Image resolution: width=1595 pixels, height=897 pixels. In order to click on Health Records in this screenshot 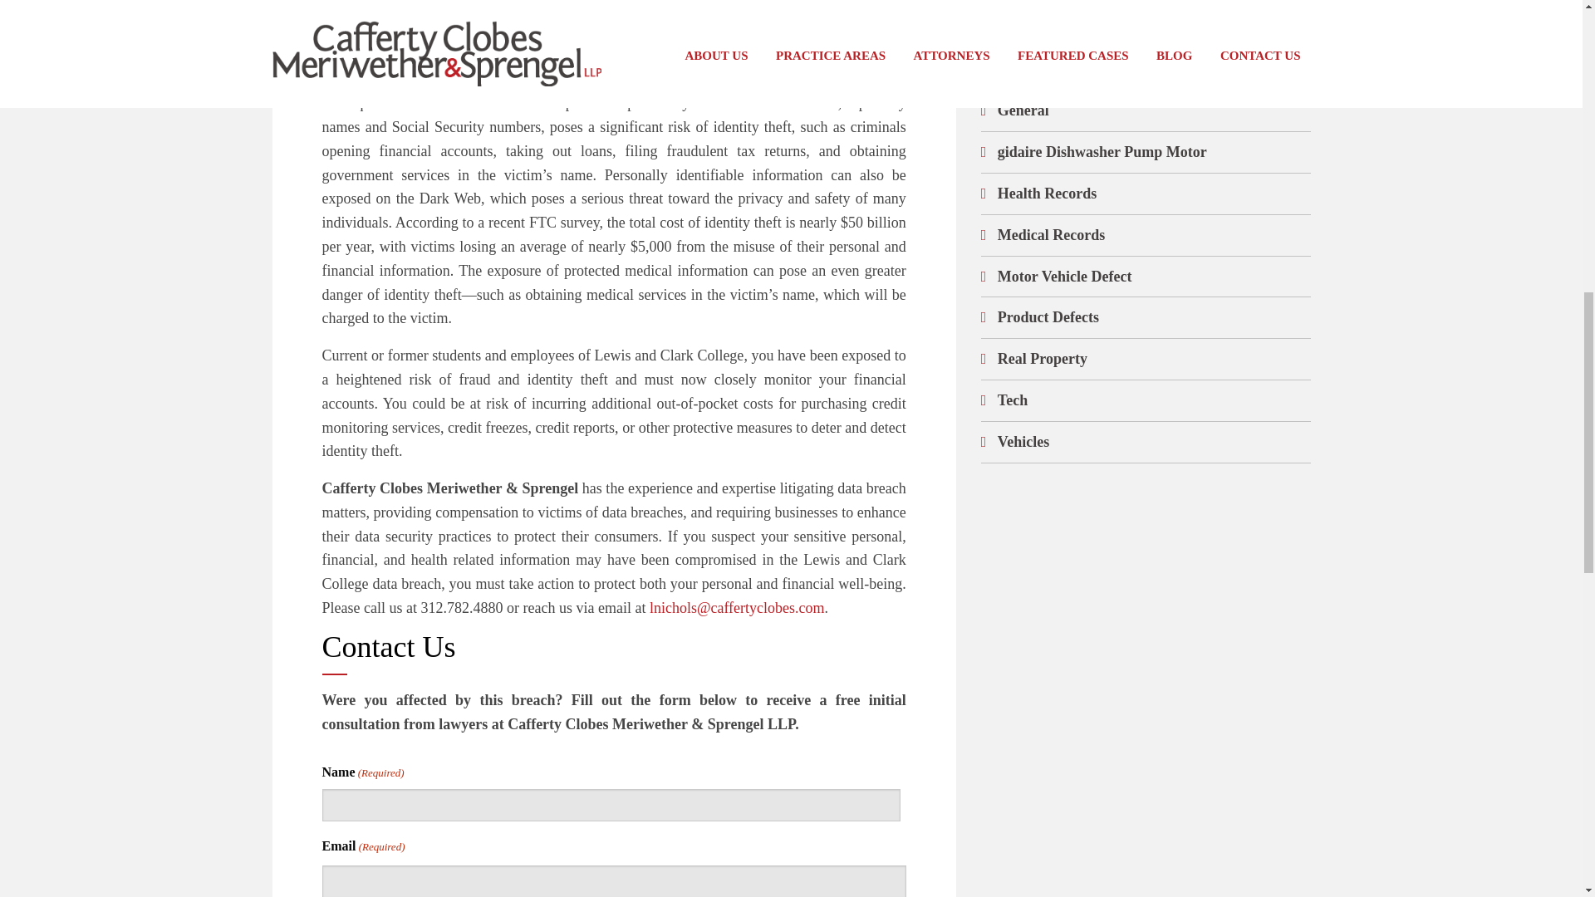, I will do `click(1047, 193)`.